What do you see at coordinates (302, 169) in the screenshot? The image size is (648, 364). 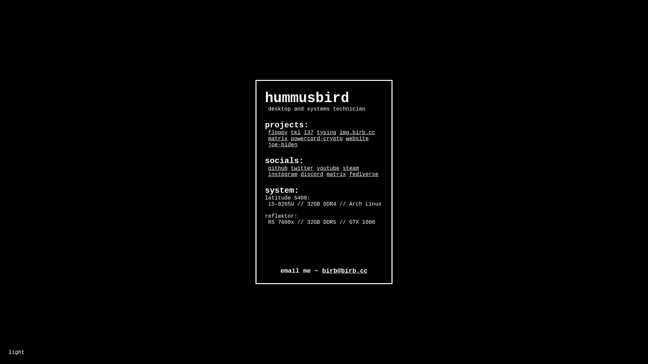 I see `twitter` at bounding box center [302, 169].